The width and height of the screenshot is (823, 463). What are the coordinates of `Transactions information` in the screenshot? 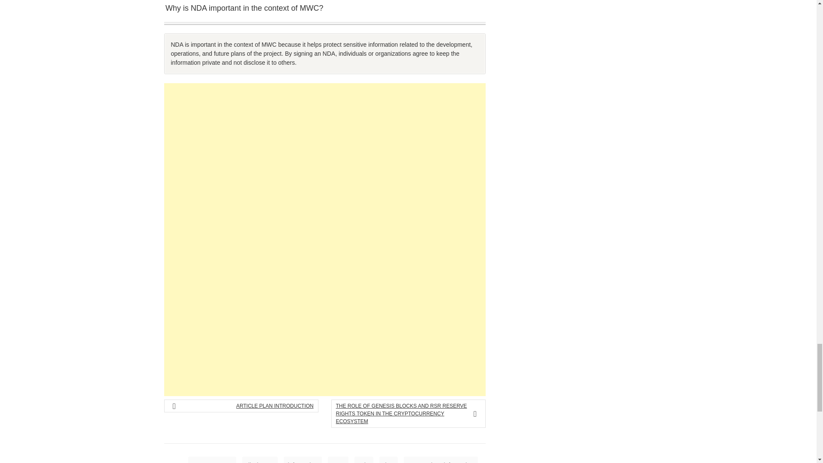 It's located at (441, 460).